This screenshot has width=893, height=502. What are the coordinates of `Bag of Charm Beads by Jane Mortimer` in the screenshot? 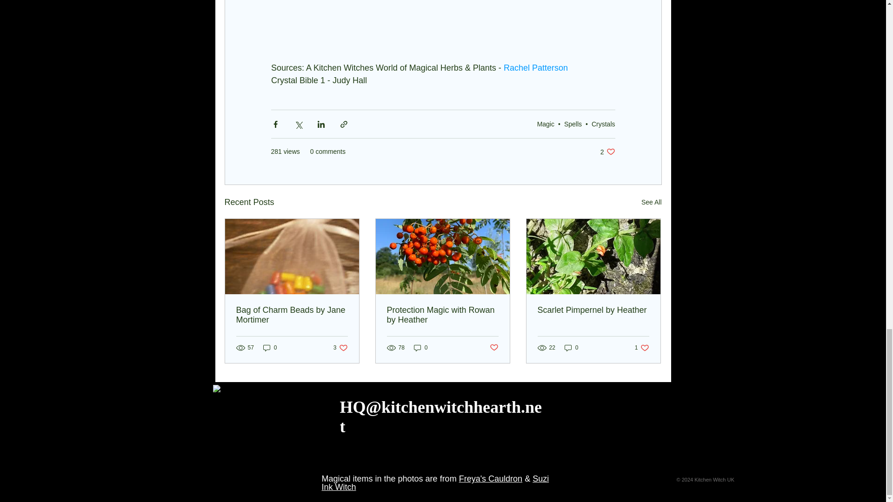 It's located at (534, 67).